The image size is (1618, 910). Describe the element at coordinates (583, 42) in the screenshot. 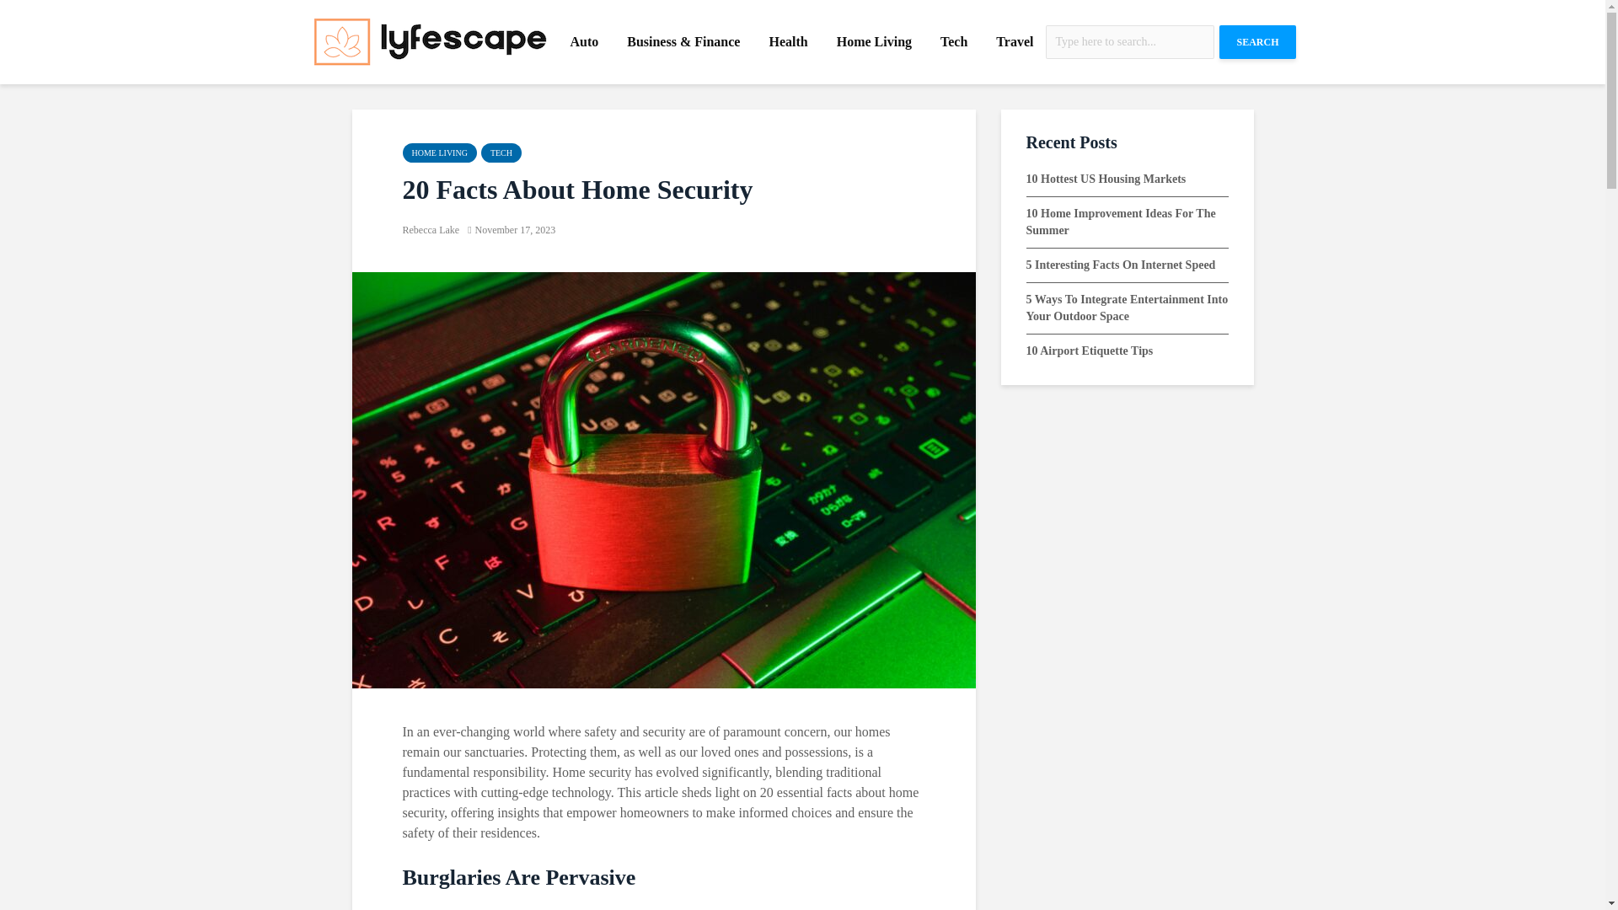

I see `Auto` at that location.